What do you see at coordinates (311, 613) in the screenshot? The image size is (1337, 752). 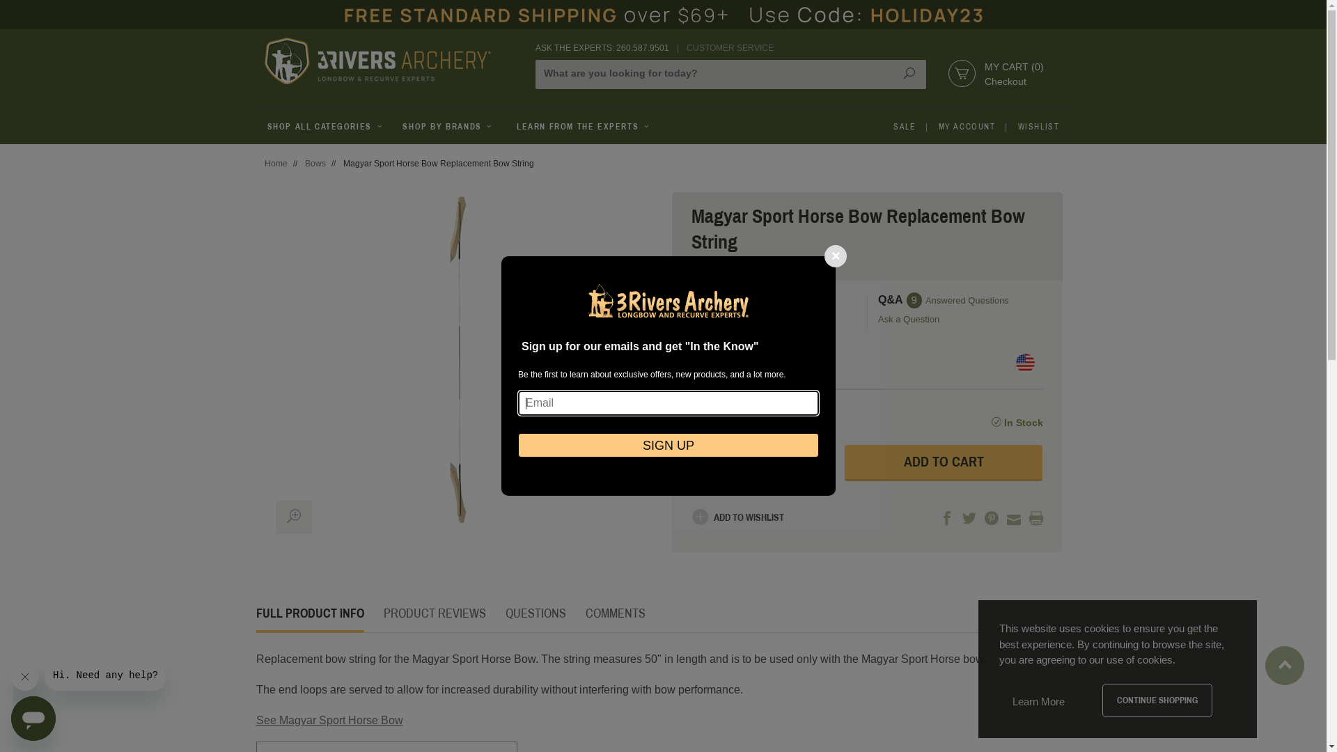 I see `FULL PRODUCT INFO` at bounding box center [311, 613].